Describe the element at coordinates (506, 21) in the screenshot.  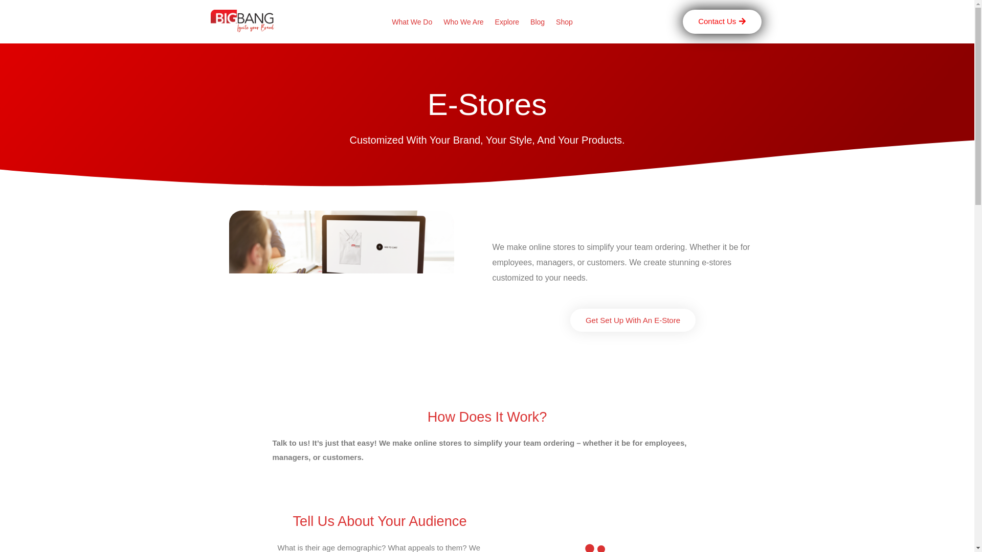
I see `Explore` at that location.